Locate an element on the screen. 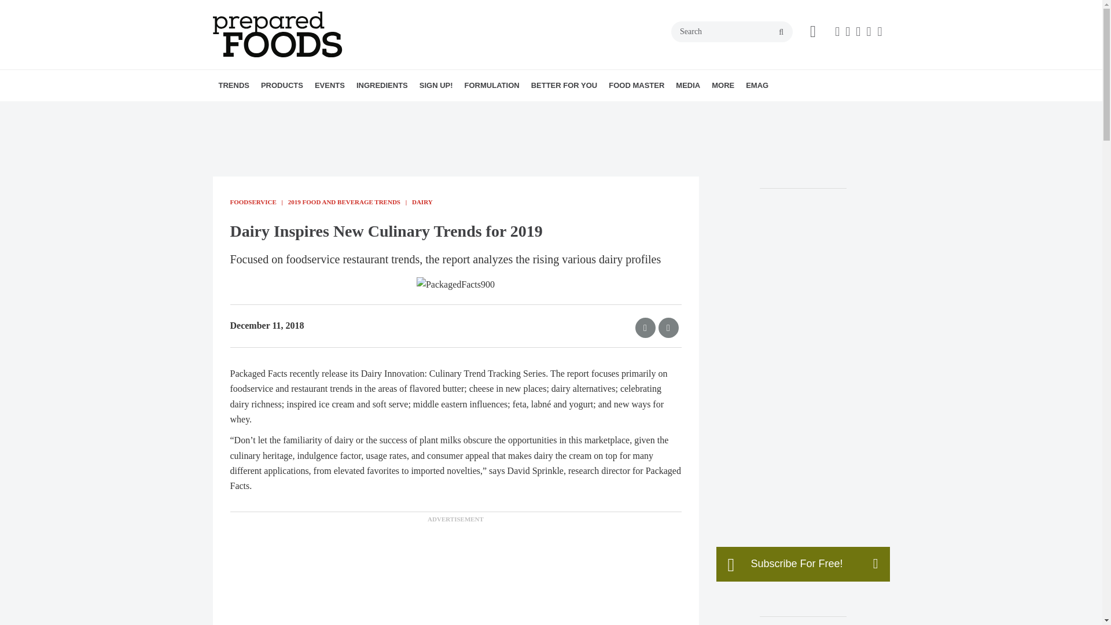 Image resolution: width=1111 pixels, height=625 pixels. cart is located at coordinates (812, 32).